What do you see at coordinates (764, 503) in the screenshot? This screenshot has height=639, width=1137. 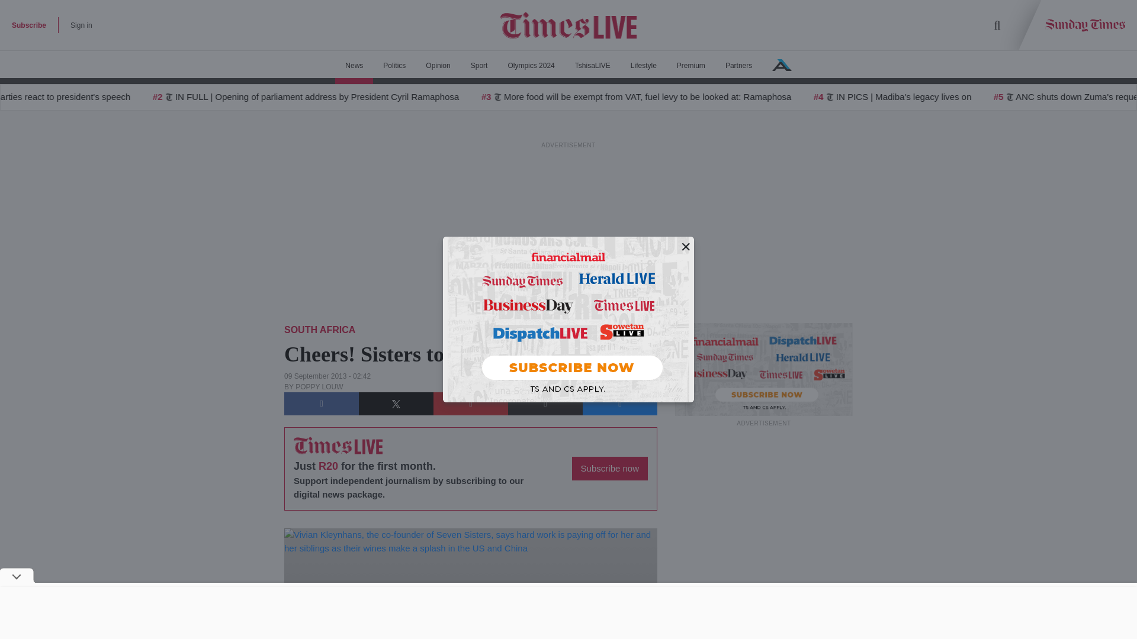 I see `3rd party ad content` at bounding box center [764, 503].